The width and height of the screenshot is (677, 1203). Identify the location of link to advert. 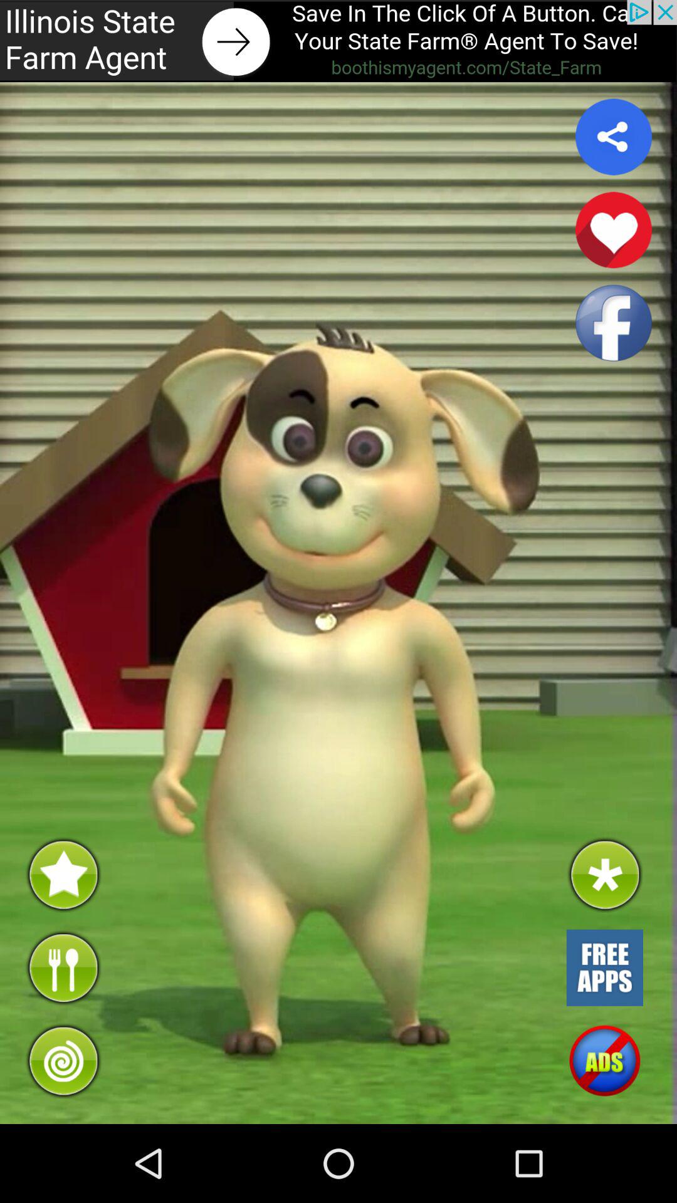
(338, 41).